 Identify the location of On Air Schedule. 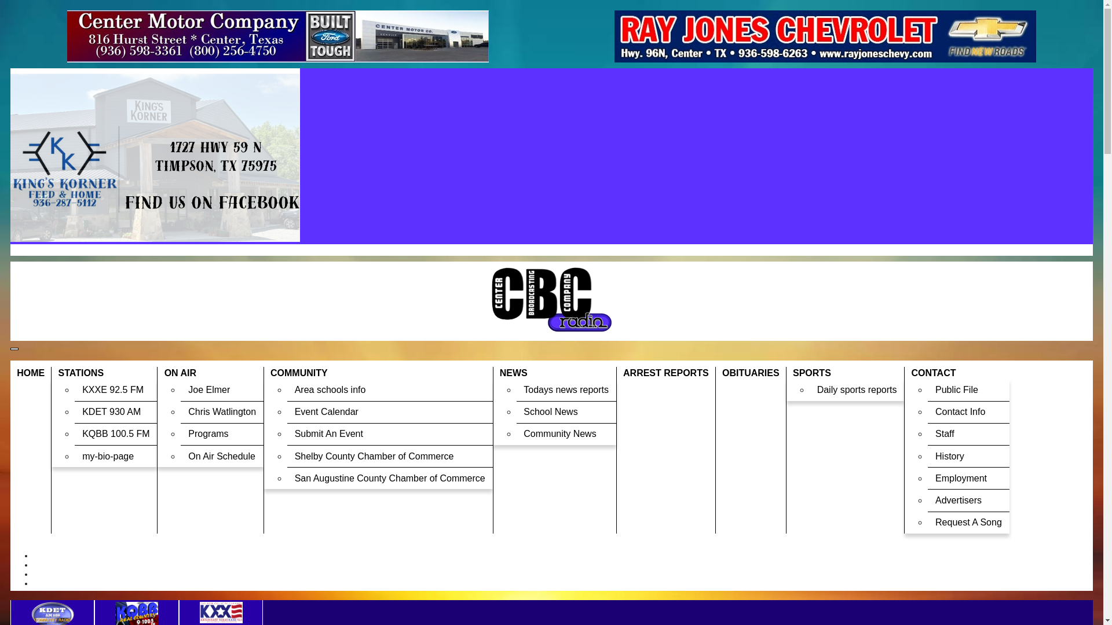
(221, 456).